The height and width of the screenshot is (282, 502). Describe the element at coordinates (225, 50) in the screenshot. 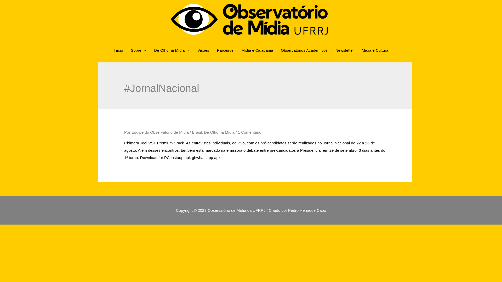

I see `Parceiros` at that location.